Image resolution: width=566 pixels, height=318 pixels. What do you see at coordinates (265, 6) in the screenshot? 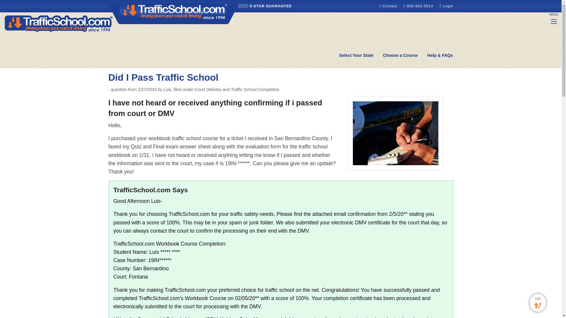
I see `TrafficSchool.com 5 Star Guarantee` at bounding box center [265, 6].